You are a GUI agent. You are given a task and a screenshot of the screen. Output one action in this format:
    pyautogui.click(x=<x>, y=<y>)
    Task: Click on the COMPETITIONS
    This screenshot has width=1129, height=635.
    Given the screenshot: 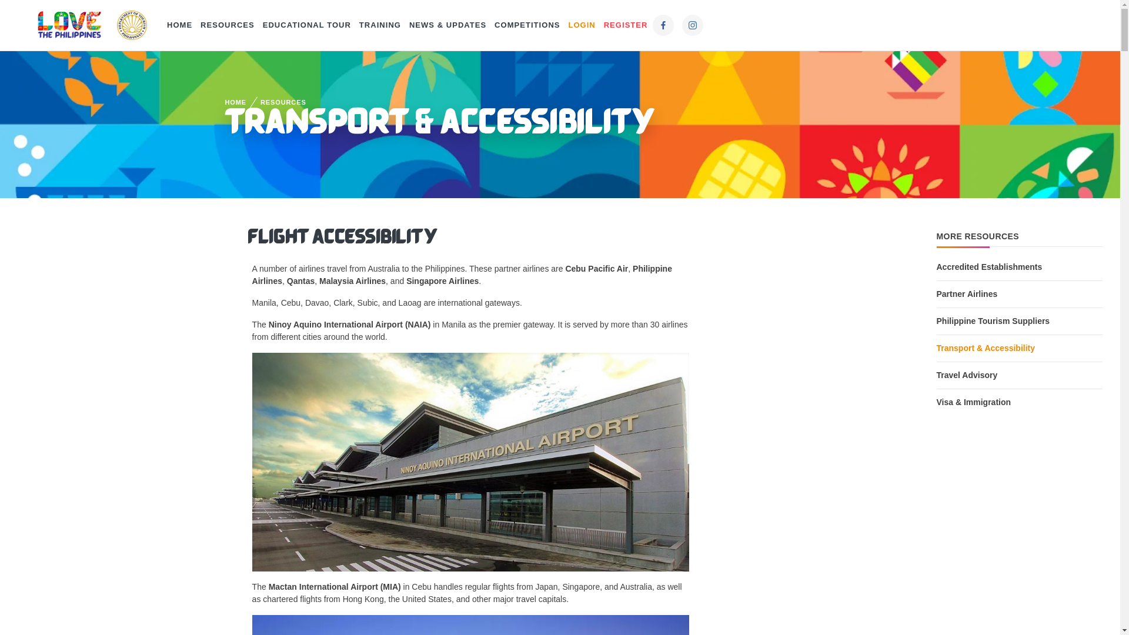 What is the action you would take?
    pyautogui.click(x=527, y=25)
    